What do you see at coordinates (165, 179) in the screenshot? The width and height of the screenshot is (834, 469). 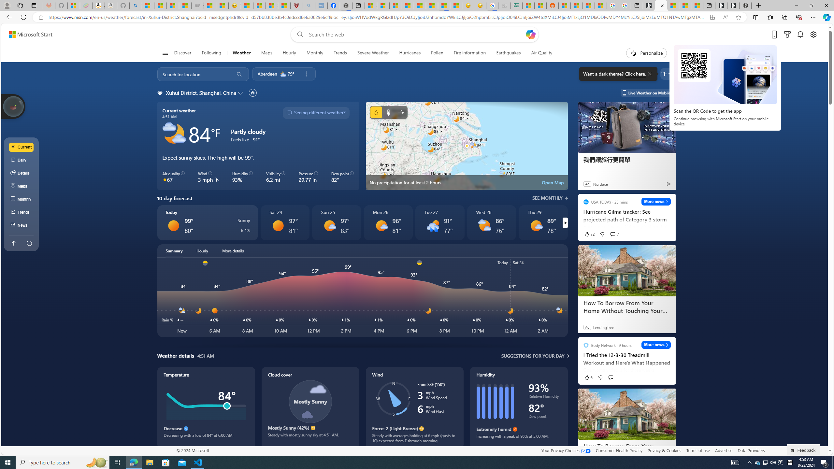 I see `Class: aqiColorCycle-DS-EntryPoint1-1` at bounding box center [165, 179].